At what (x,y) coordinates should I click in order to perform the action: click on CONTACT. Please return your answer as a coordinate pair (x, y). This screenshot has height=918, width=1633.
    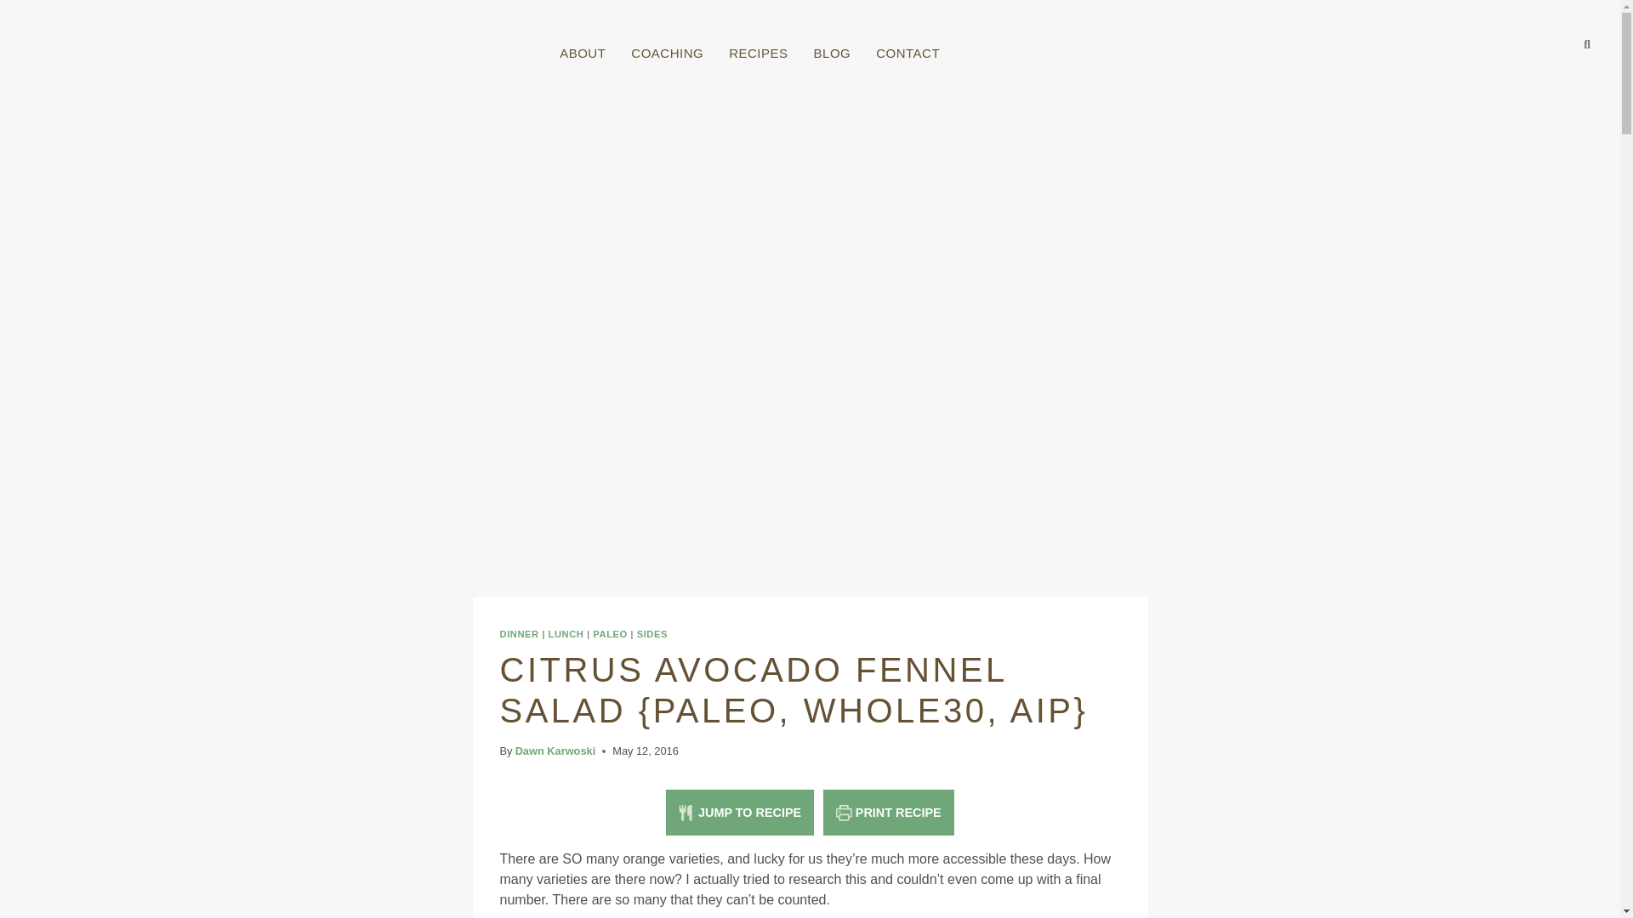
    Looking at the image, I should click on (908, 53).